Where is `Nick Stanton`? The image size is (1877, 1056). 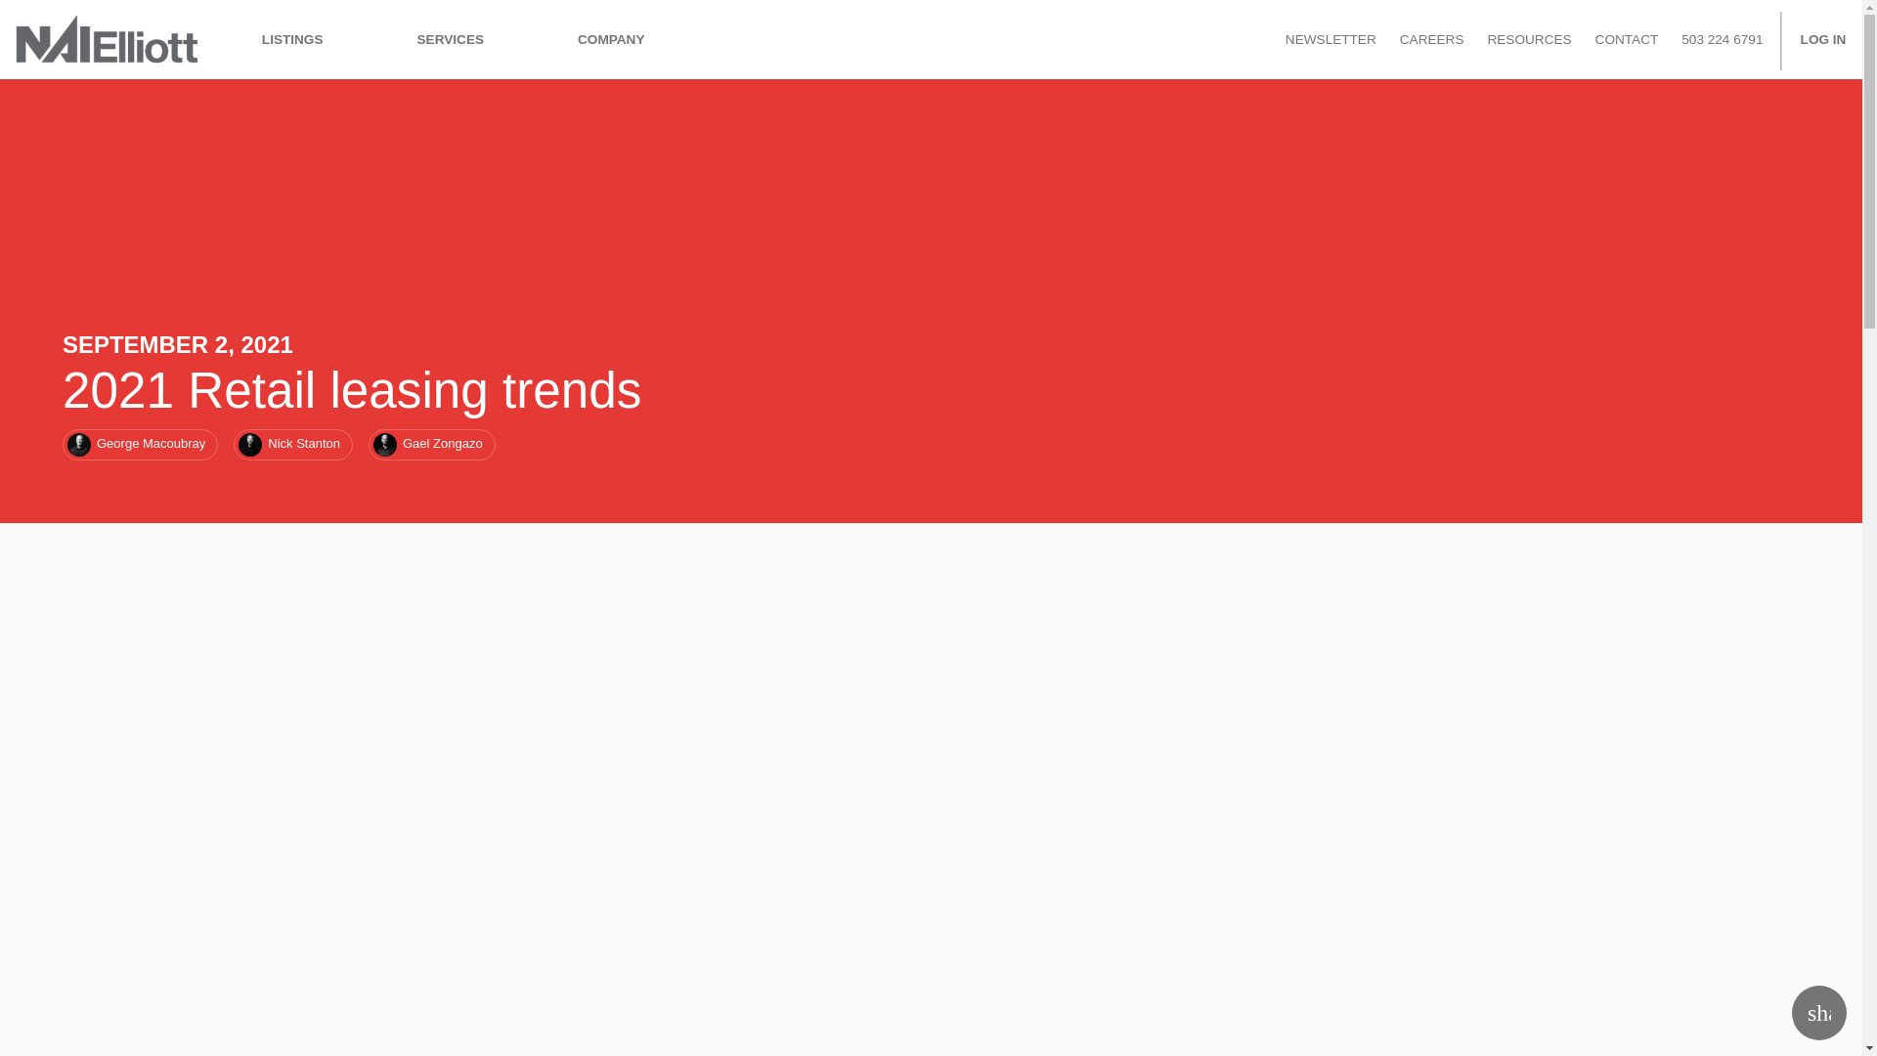
Nick Stanton is located at coordinates (292, 444).